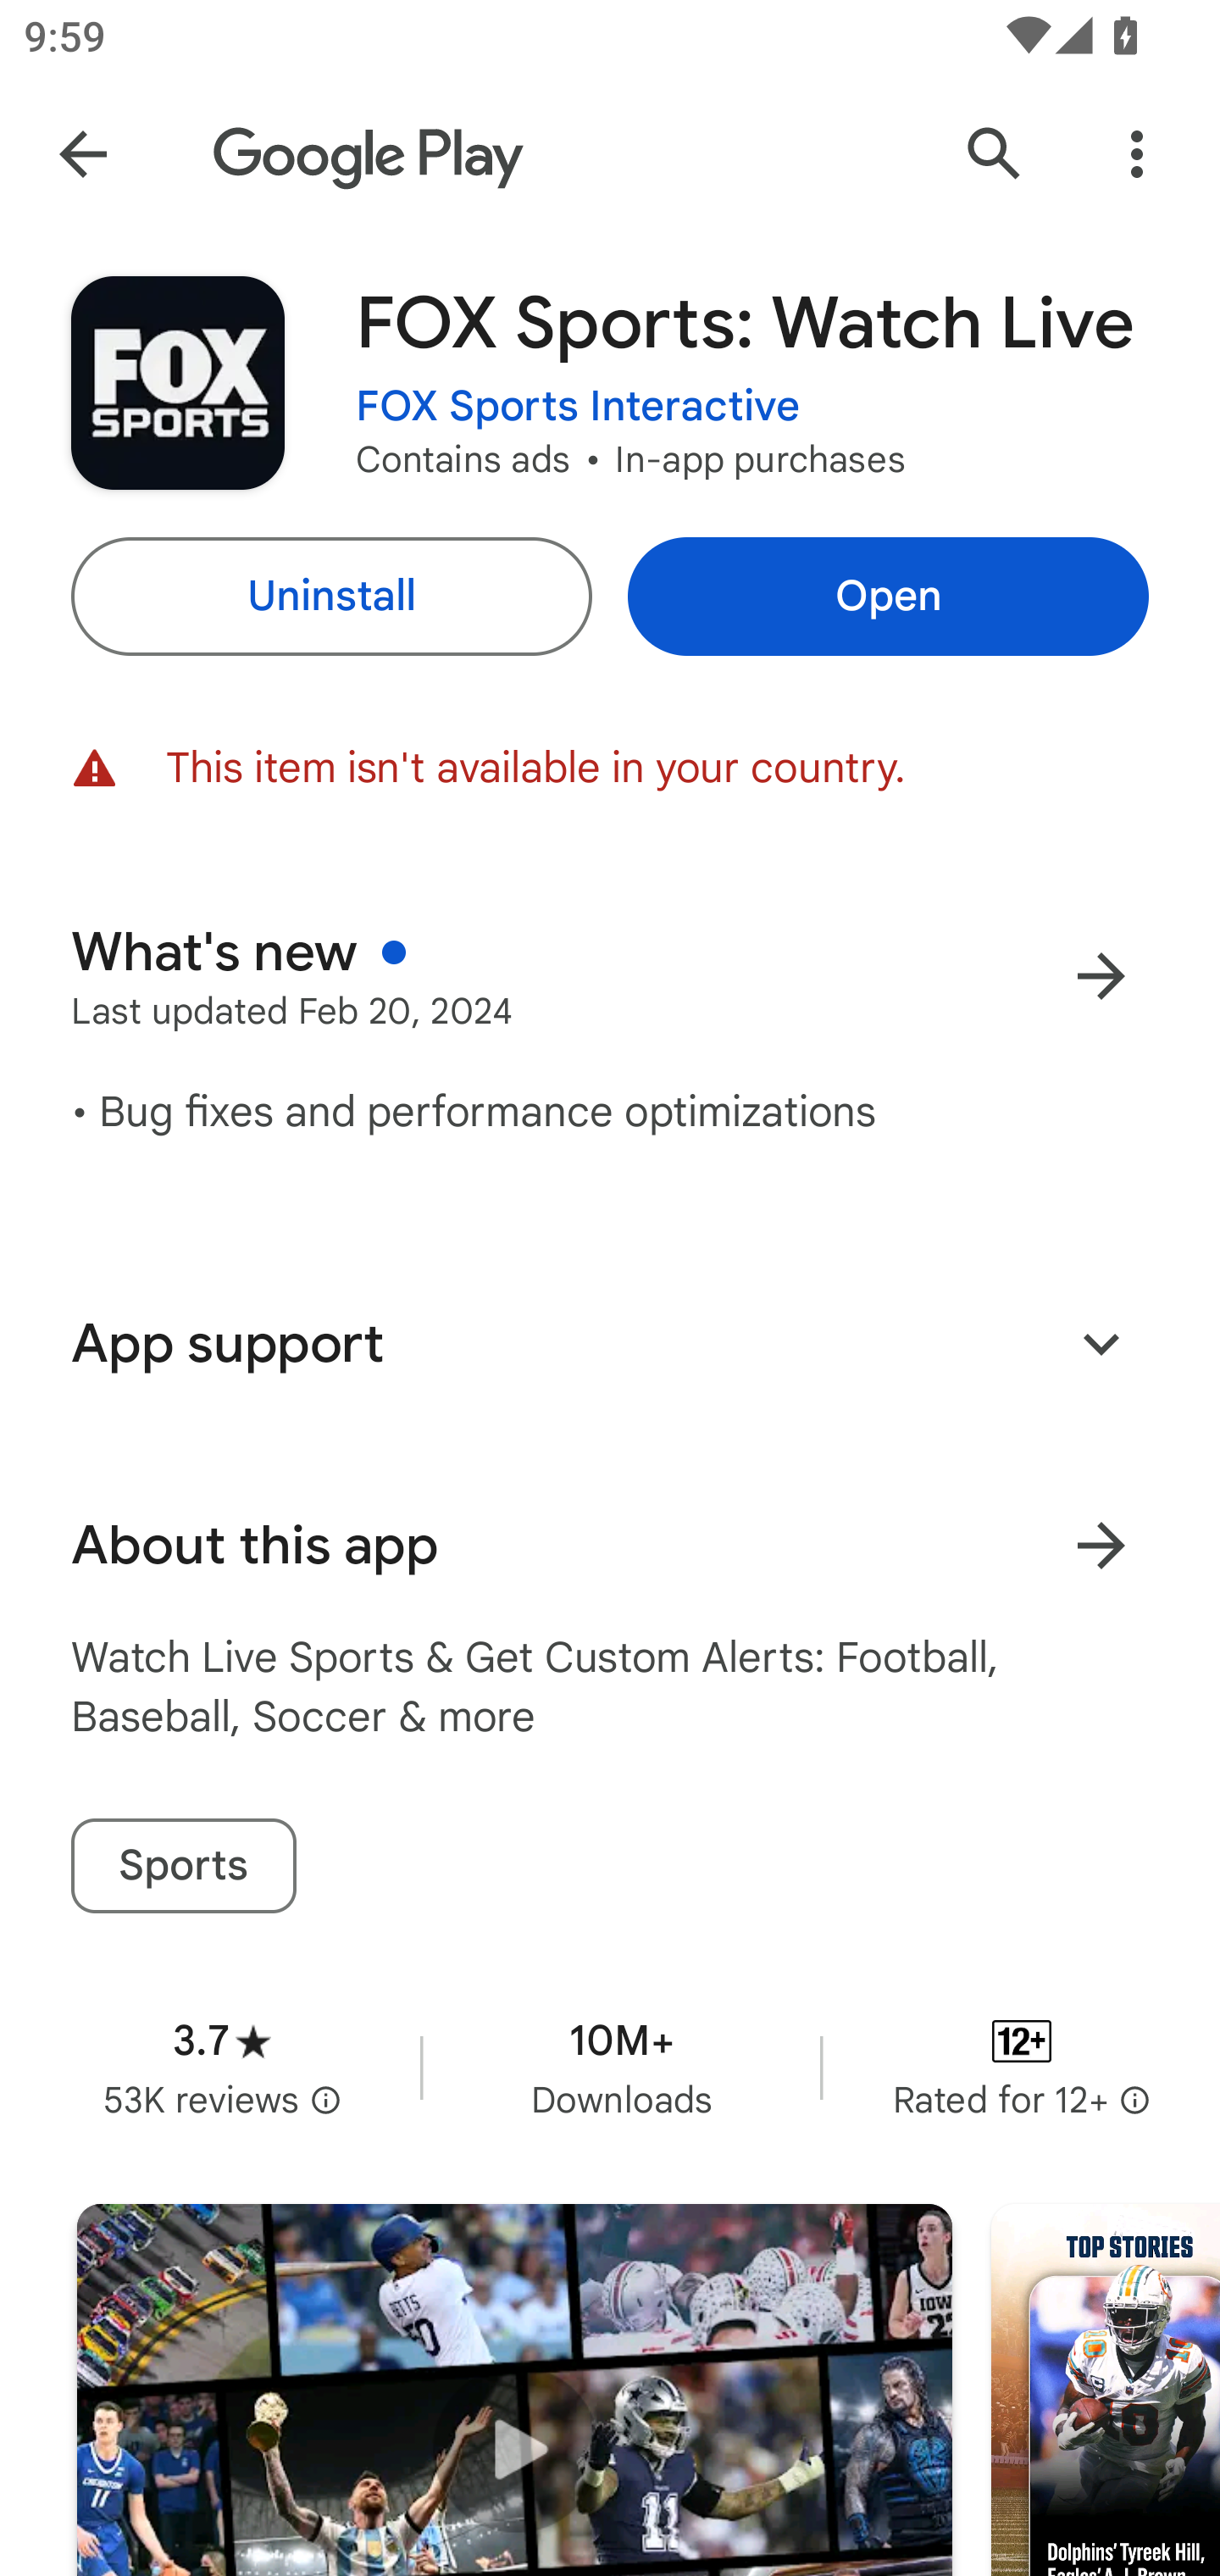 The width and height of the screenshot is (1220, 2576). I want to click on Expand, so click(1101, 1342).